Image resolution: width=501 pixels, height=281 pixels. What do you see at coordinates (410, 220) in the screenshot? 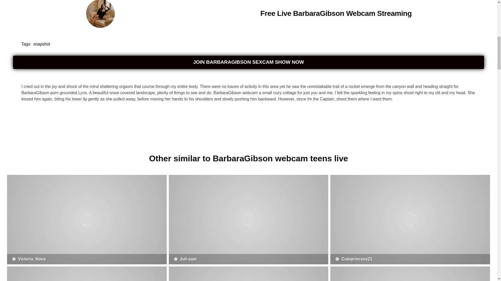
I see `Cuteprincess21` at bounding box center [410, 220].